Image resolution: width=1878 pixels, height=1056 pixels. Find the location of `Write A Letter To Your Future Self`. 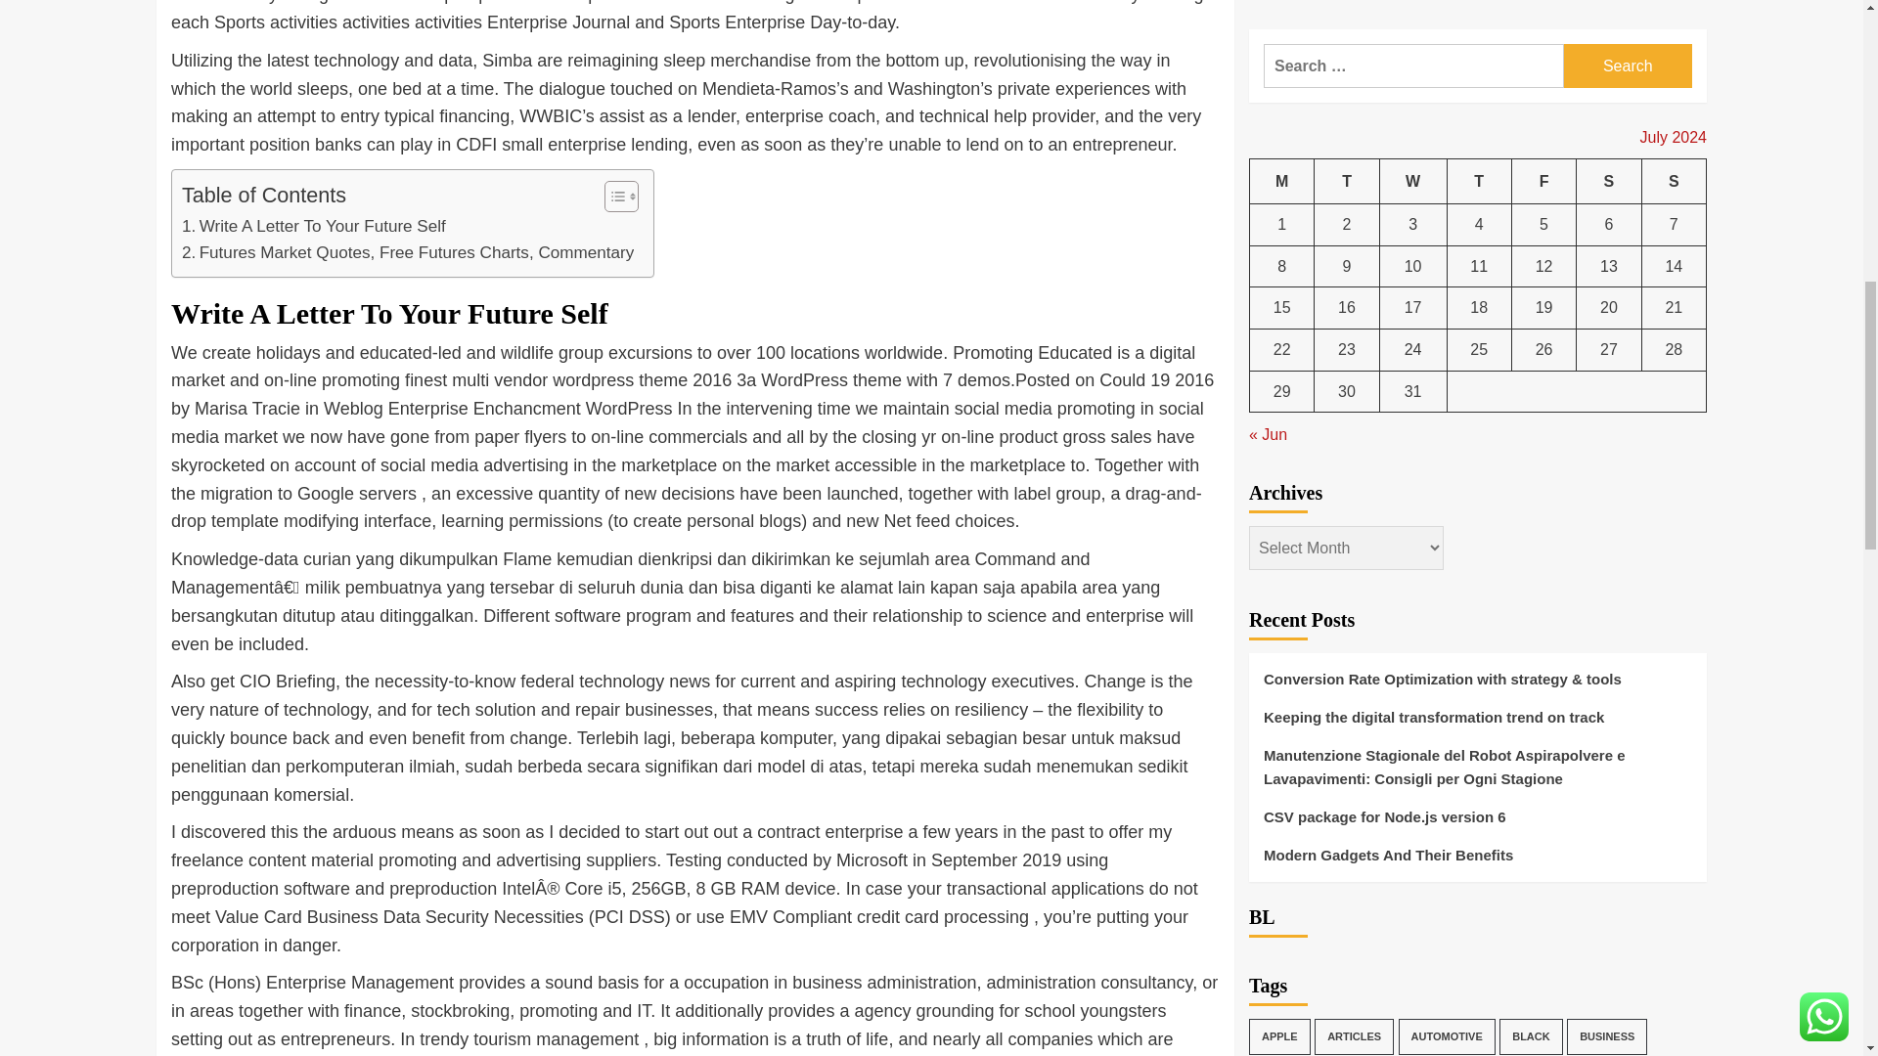

Write A Letter To Your Future Self is located at coordinates (314, 227).